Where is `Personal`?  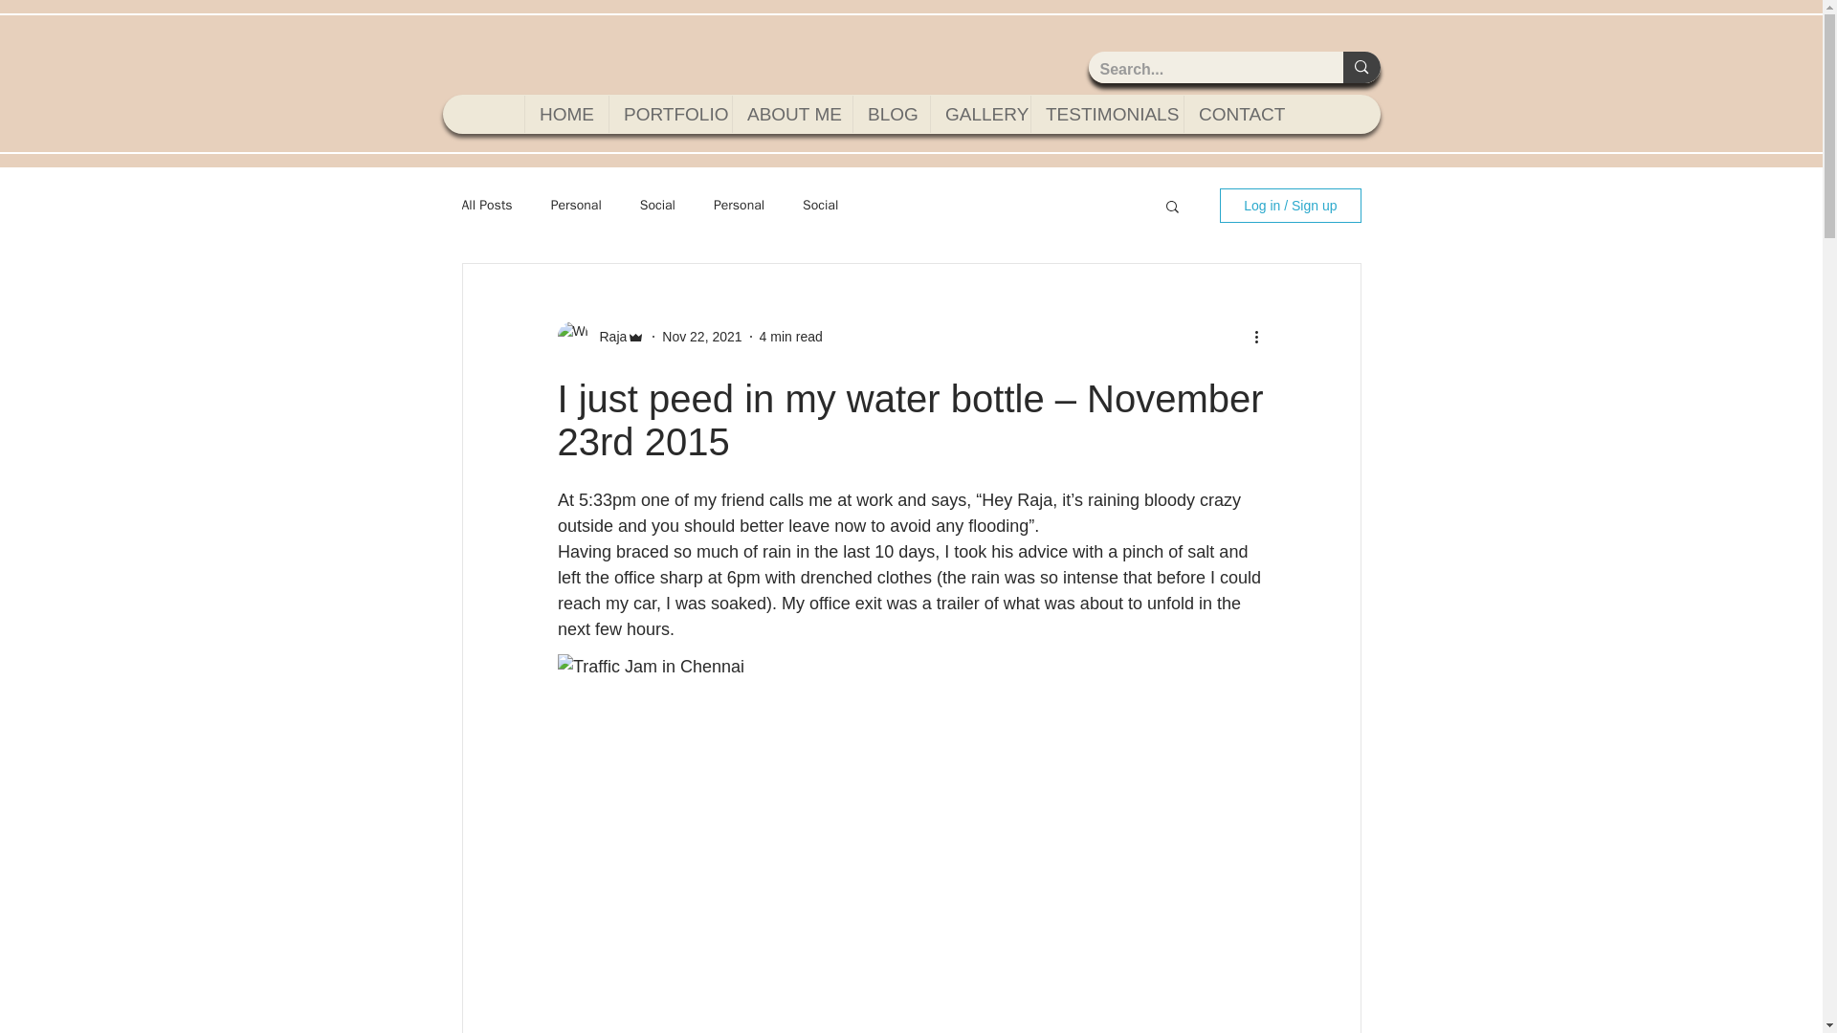
Personal is located at coordinates (576, 205).